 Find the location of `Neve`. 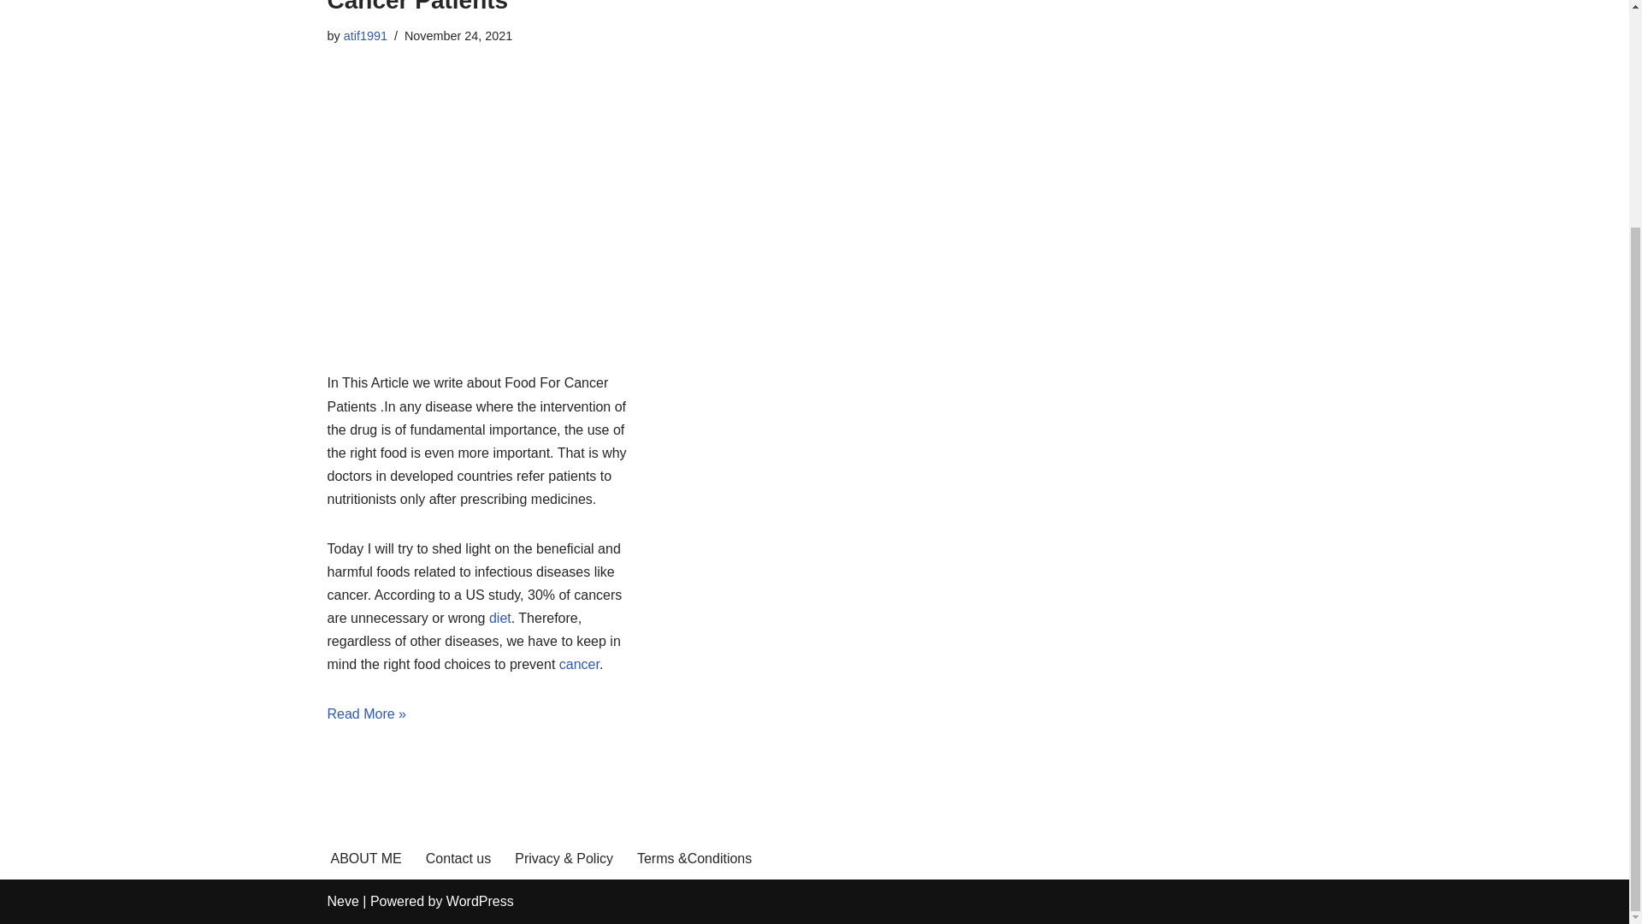

Neve is located at coordinates (342, 901).